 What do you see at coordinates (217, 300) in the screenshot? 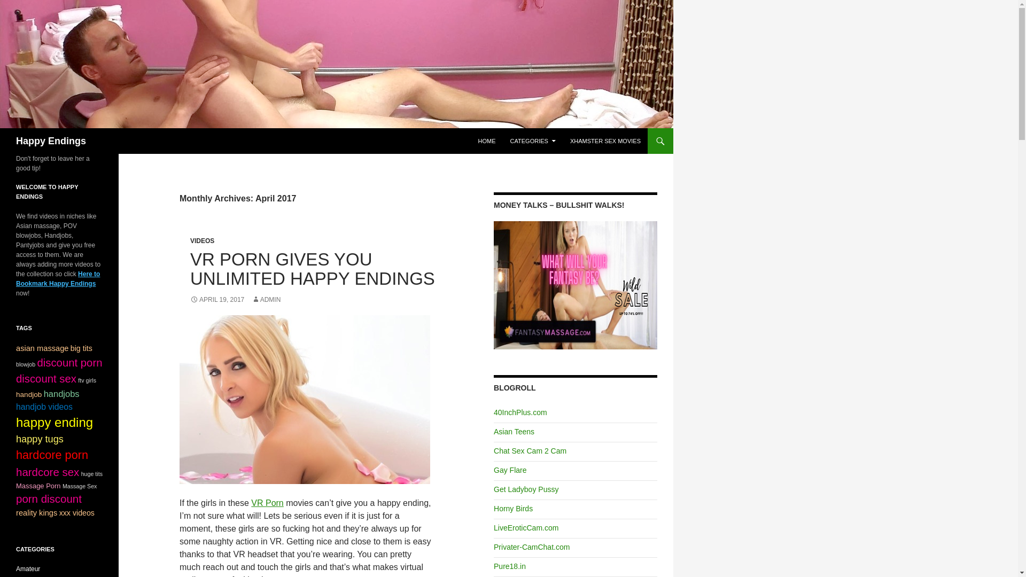
I see `APRIL 19, 2017` at bounding box center [217, 300].